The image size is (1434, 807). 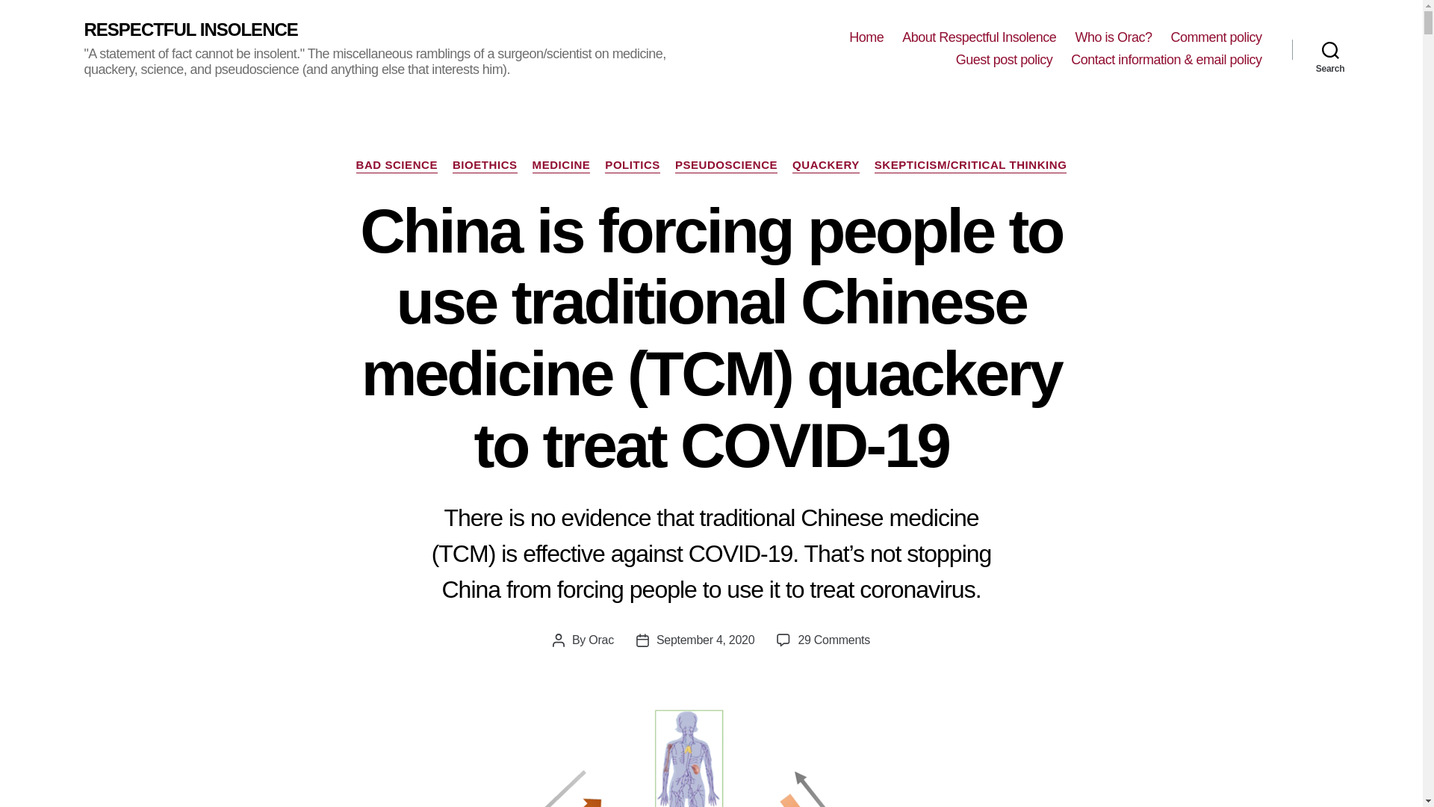 What do you see at coordinates (485, 166) in the screenshot?
I see `BIOETHICS` at bounding box center [485, 166].